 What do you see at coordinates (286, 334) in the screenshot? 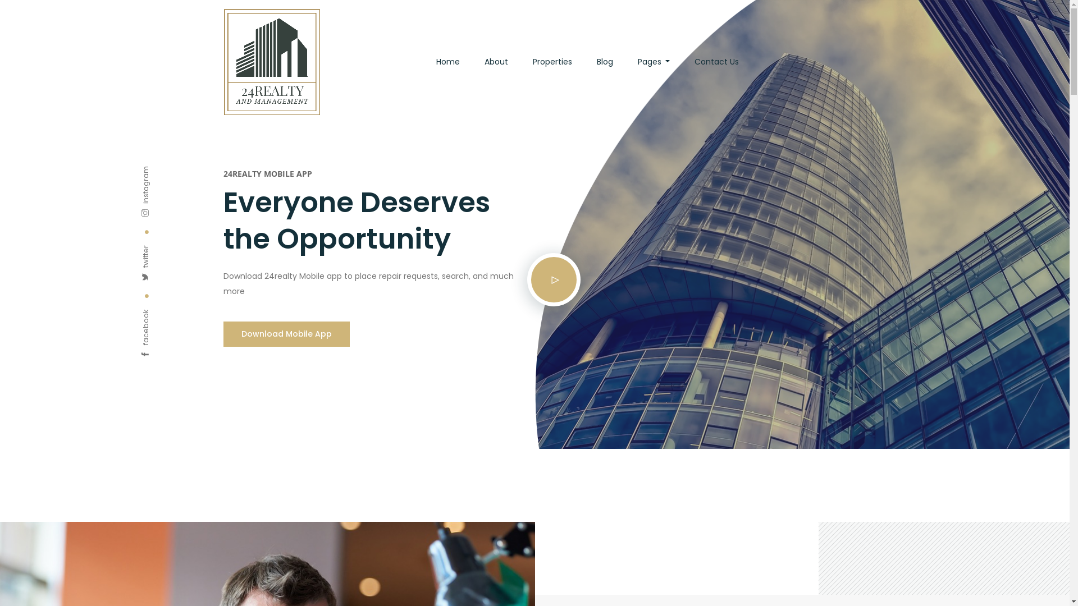
I see `Download Mobile App` at bounding box center [286, 334].